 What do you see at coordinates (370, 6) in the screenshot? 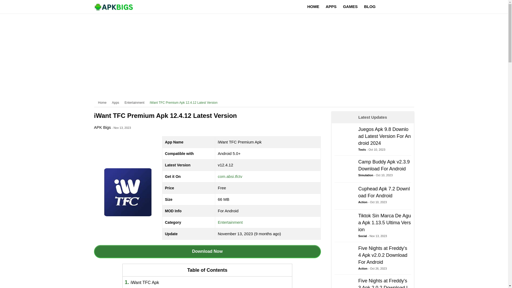
I see `BLOG` at bounding box center [370, 6].